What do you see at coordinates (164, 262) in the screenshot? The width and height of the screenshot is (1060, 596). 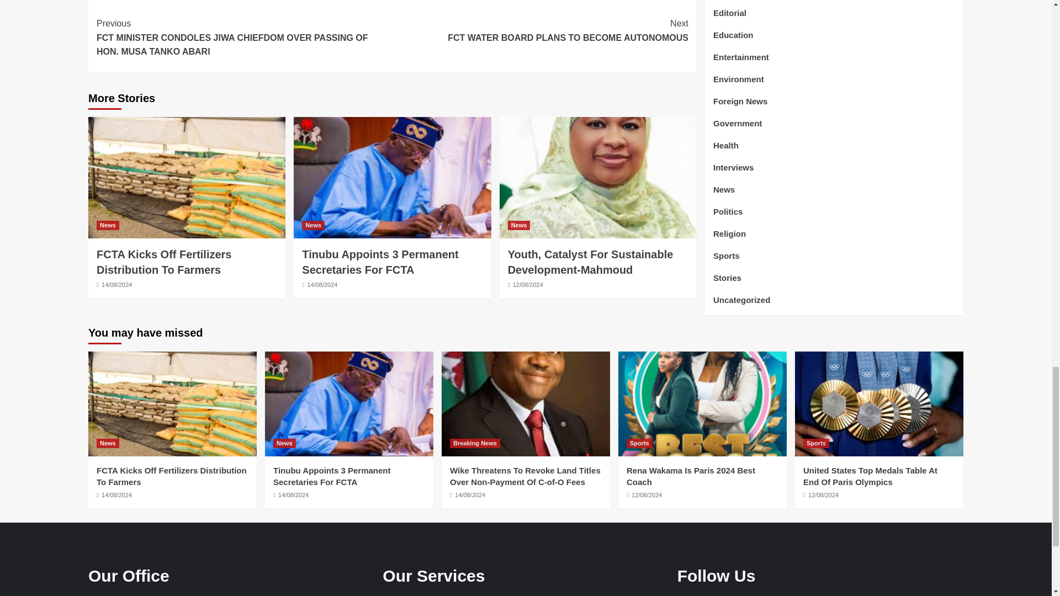 I see `FCTA Kicks Off Fertilizers Distribution To Farmers ` at bounding box center [164, 262].